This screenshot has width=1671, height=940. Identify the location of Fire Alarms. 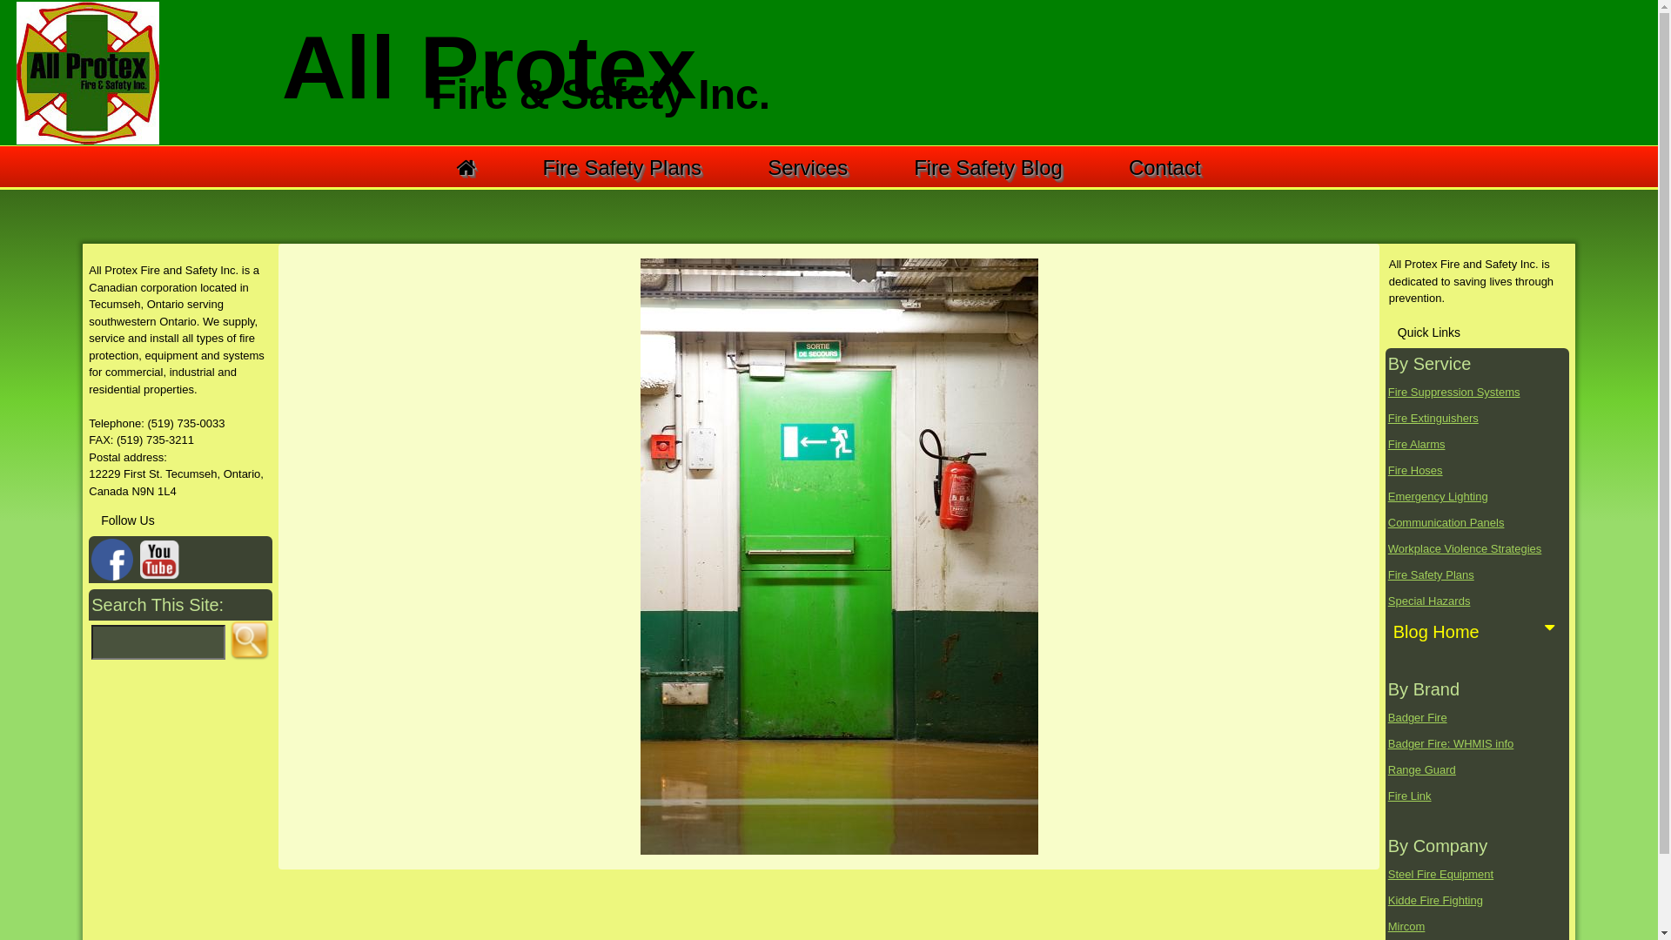
(1417, 444).